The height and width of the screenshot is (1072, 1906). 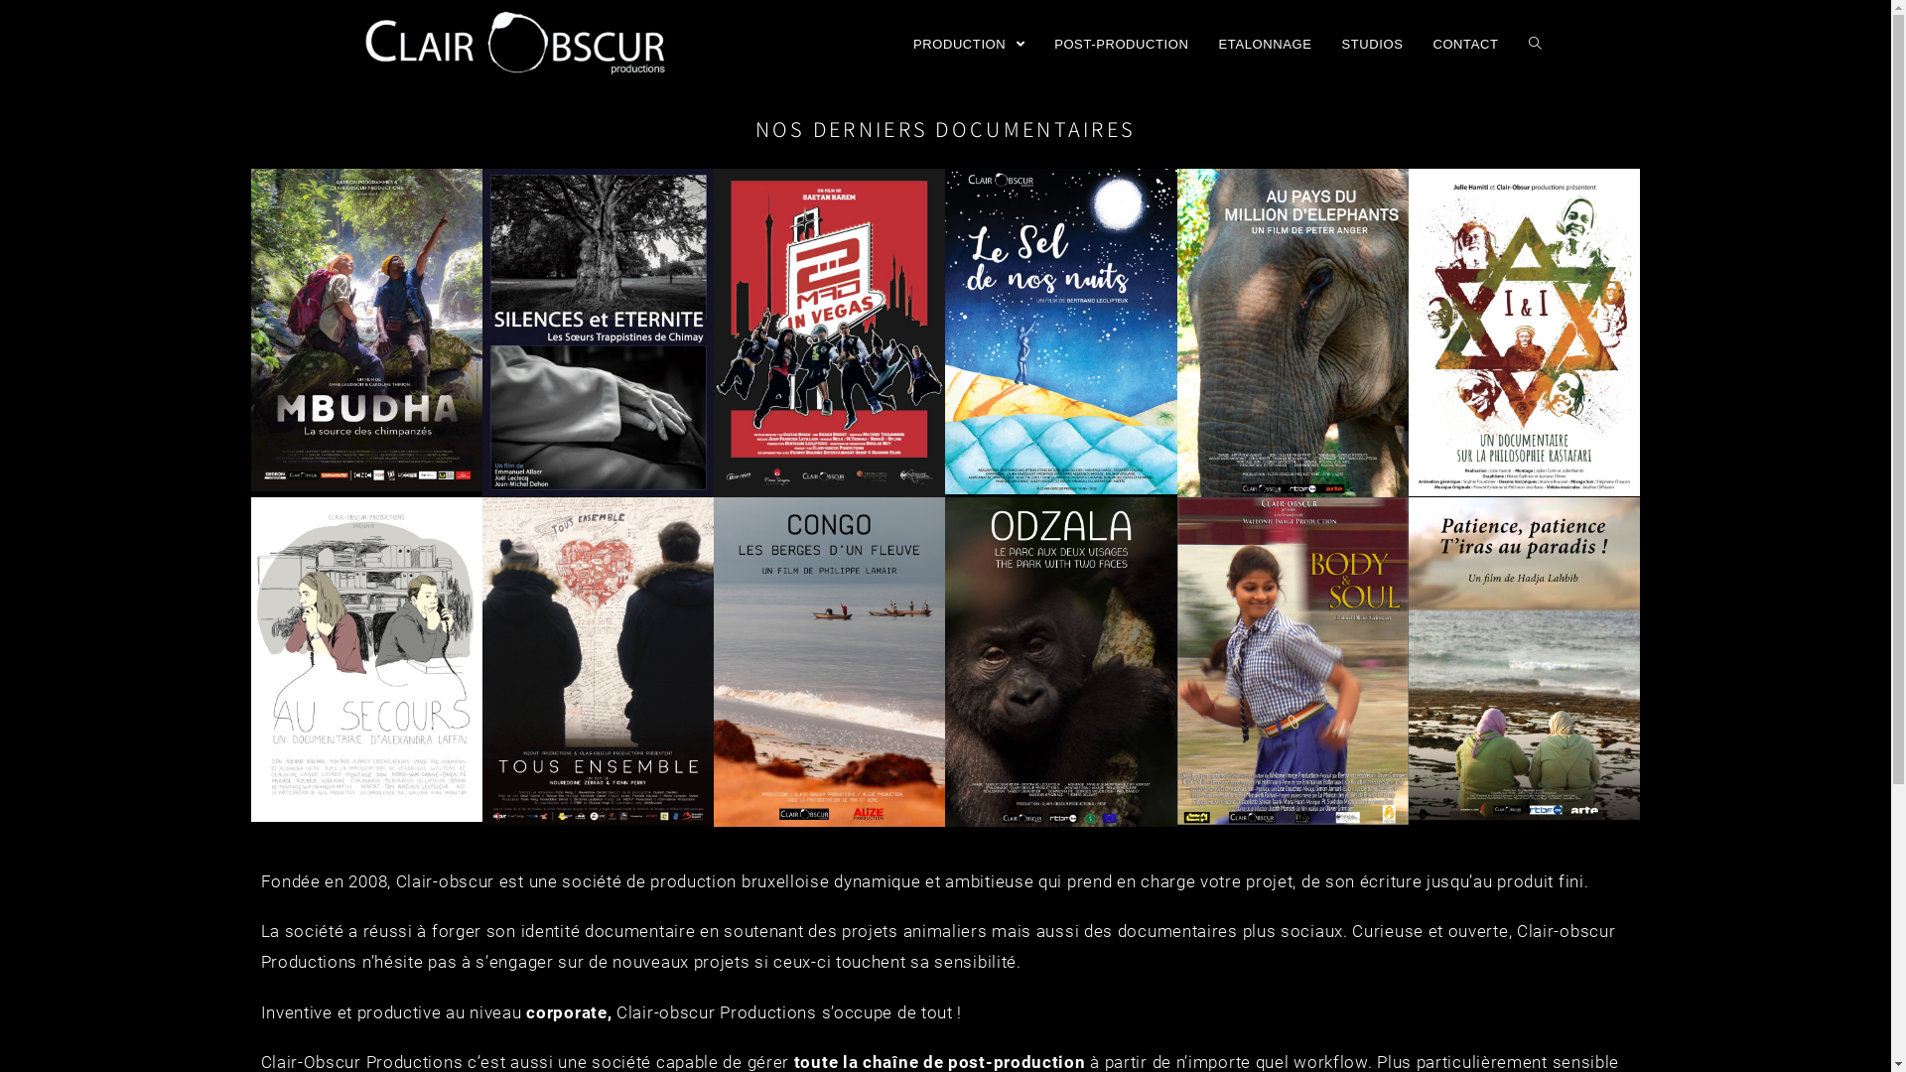 What do you see at coordinates (1465, 45) in the screenshot?
I see `CONTACT` at bounding box center [1465, 45].